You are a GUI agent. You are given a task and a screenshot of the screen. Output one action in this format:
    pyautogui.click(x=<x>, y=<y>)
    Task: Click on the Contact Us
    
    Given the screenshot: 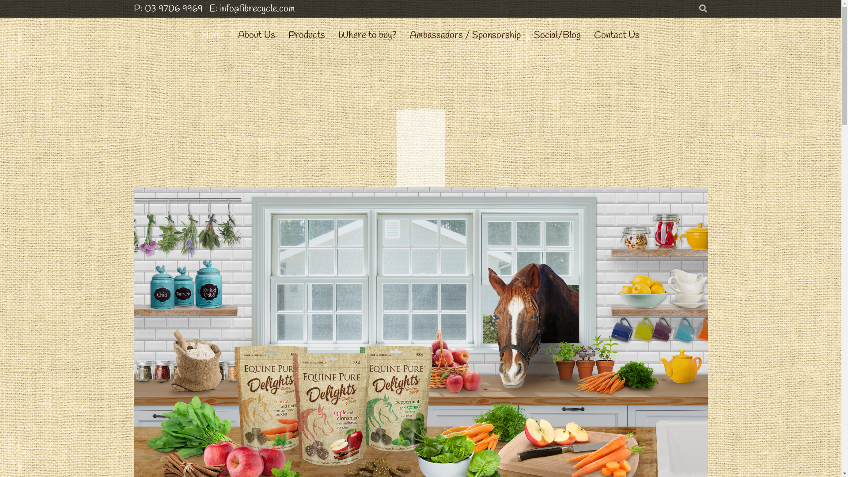 What is the action you would take?
    pyautogui.click(x=617, y=35)
    